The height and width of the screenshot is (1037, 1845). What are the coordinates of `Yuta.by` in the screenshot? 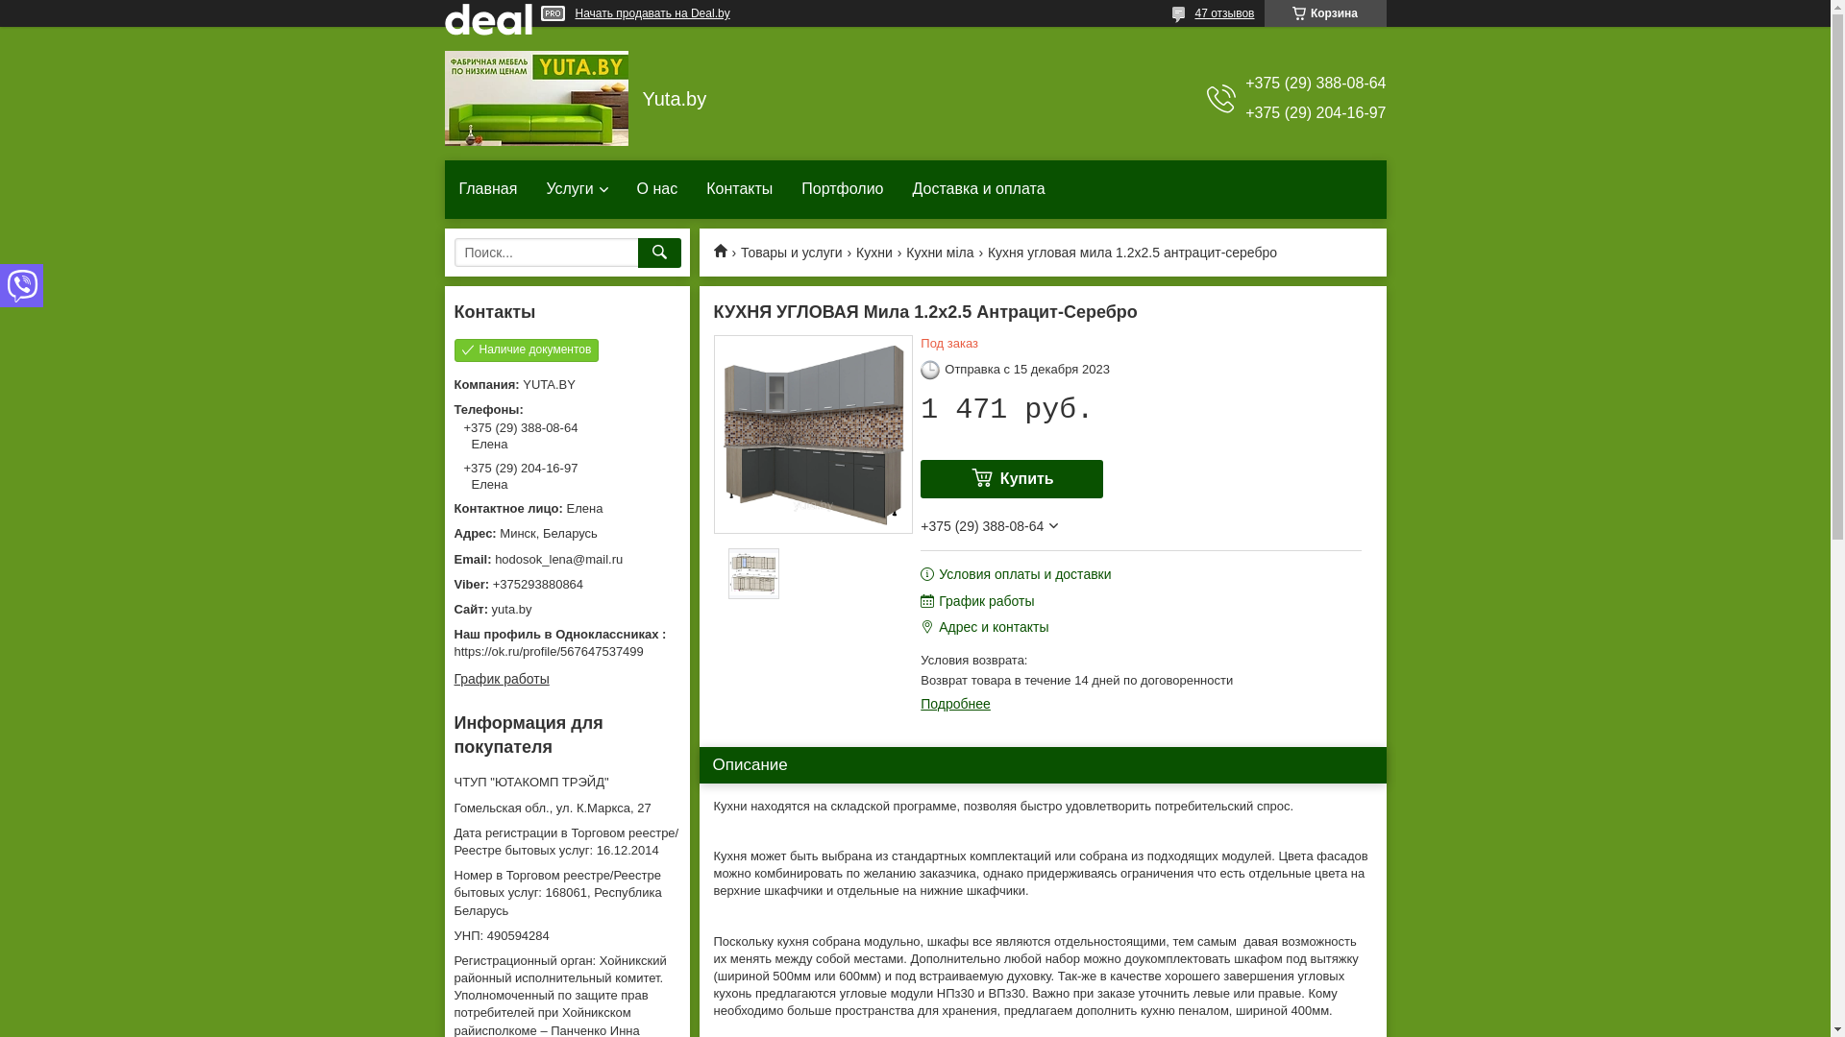 It's located at (726, 250).